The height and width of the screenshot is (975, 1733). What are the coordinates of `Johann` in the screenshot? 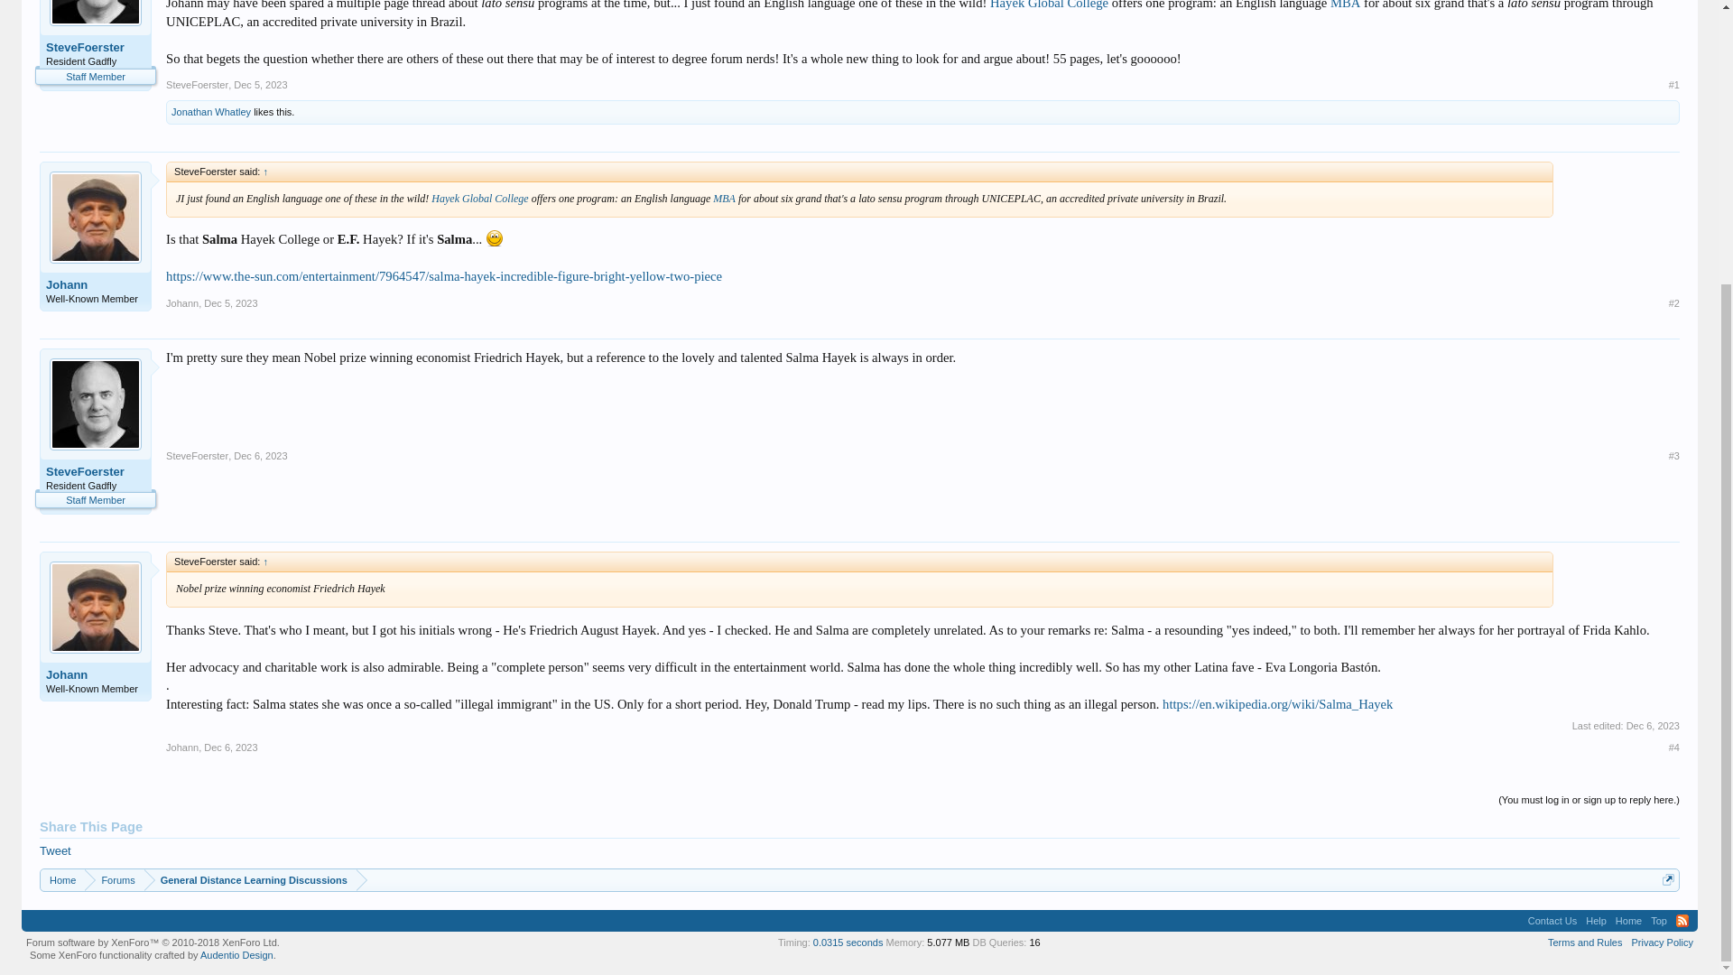 It's located at (96, 675).